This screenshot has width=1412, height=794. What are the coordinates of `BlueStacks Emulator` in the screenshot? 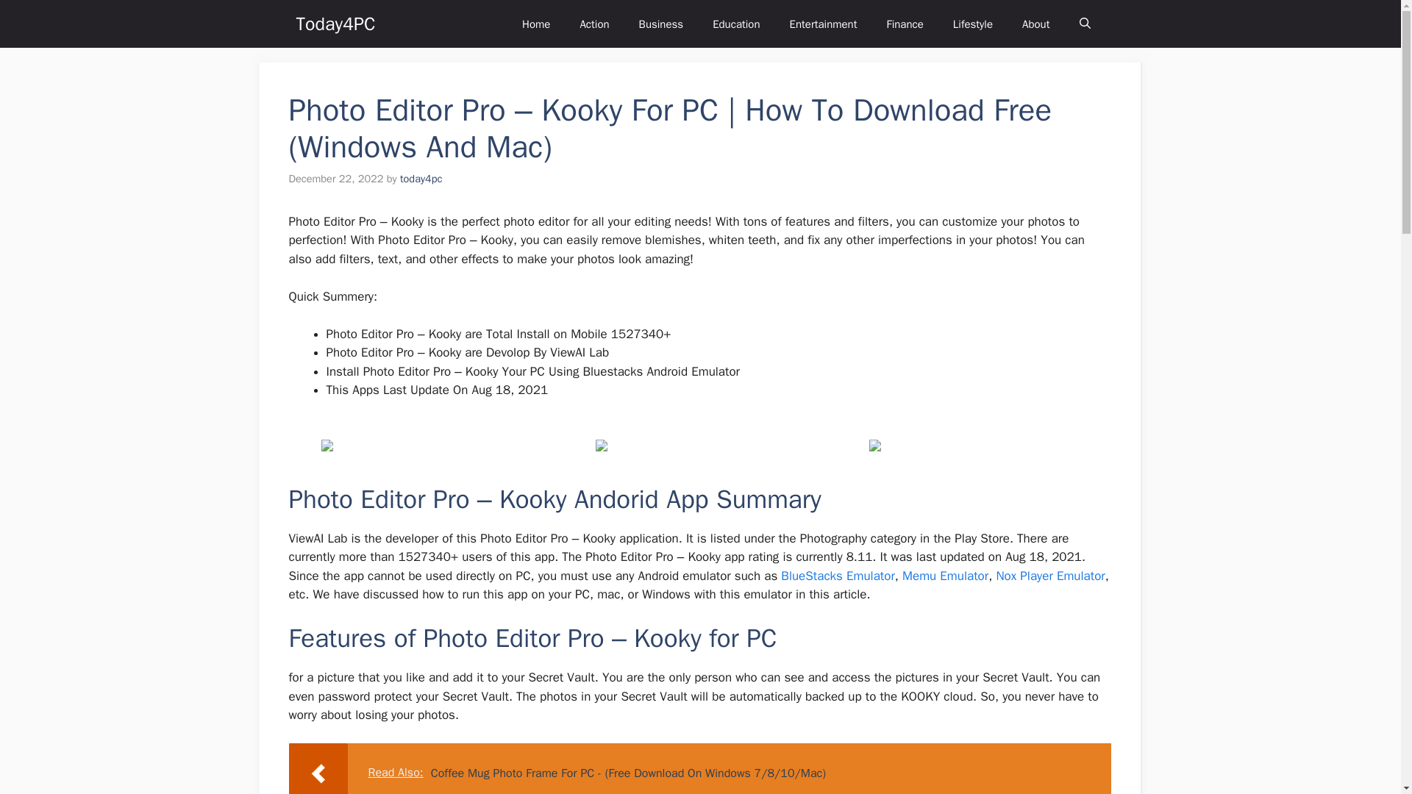 It's located at (837, 576).